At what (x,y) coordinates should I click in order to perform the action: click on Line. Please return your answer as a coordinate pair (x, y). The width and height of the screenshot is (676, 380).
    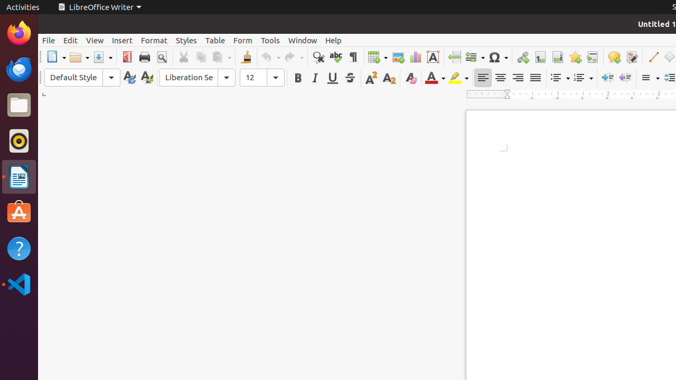
    Looking at the image, I should click on (653, 57).